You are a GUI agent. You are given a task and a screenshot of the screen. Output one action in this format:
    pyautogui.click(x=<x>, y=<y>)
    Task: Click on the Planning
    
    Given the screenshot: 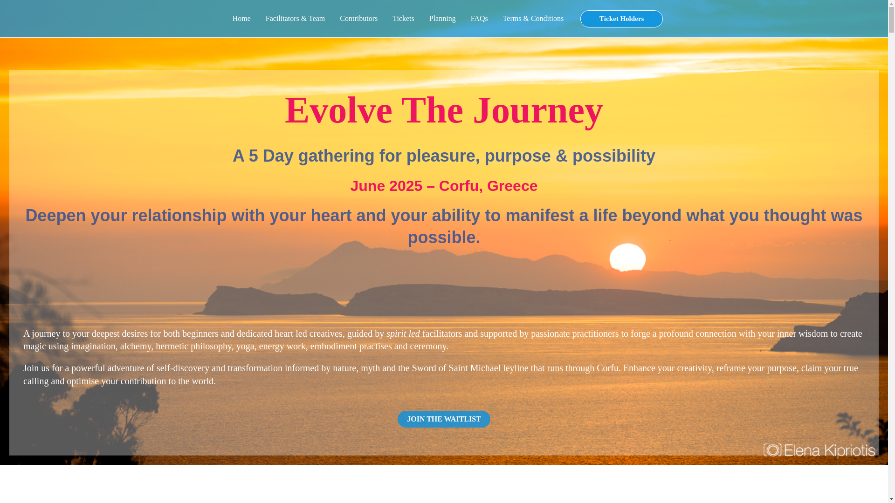 What is the action you would take?
    pyautogui.click(x=442, y=19)
    